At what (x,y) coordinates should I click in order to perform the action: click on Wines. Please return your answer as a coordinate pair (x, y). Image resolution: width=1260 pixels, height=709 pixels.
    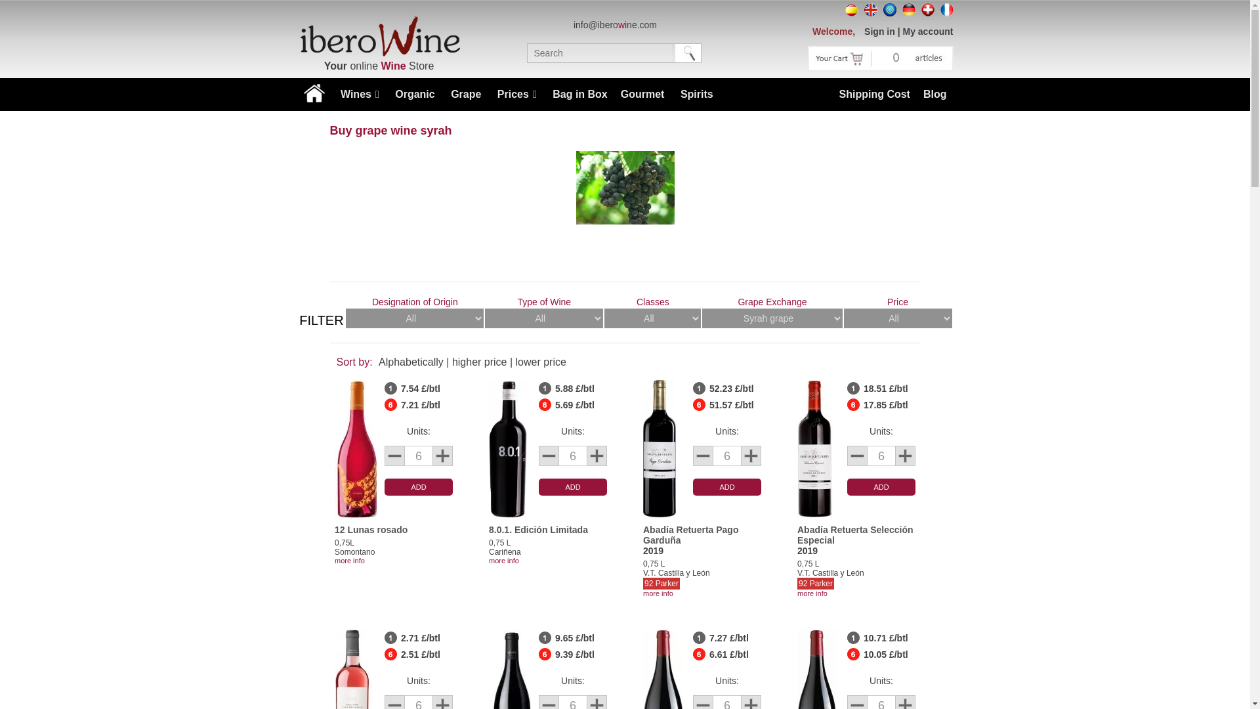
    Looking at the image, I should click on (360, 94).